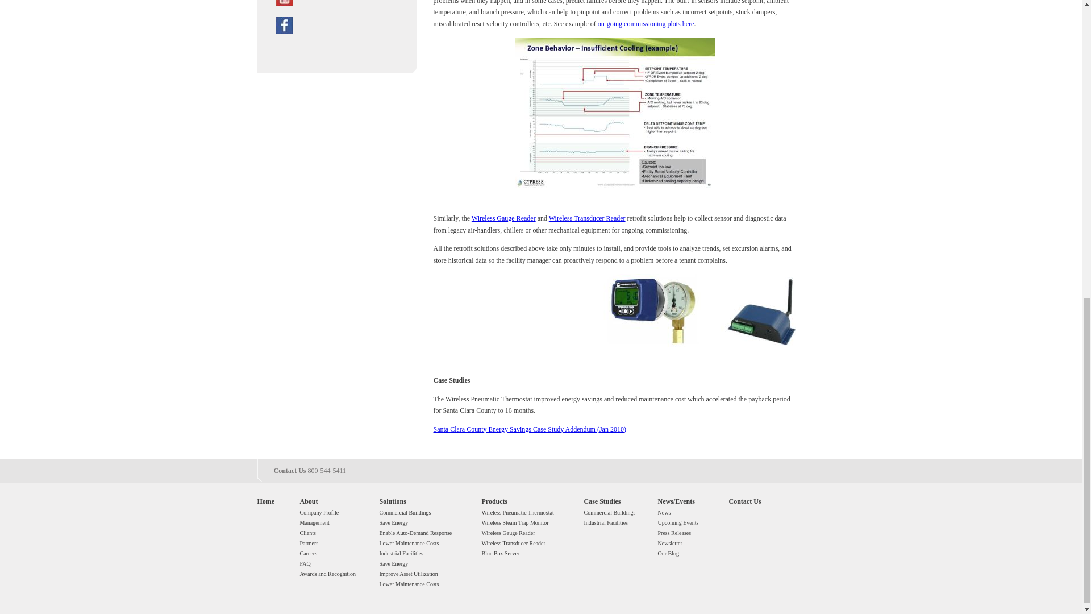 This screenshot has height=614, width=1091. What do you see at coordinates (409, 583) in the screenshot?
I see `Lower Maintenance Costs` at bounding box center [409, 583].